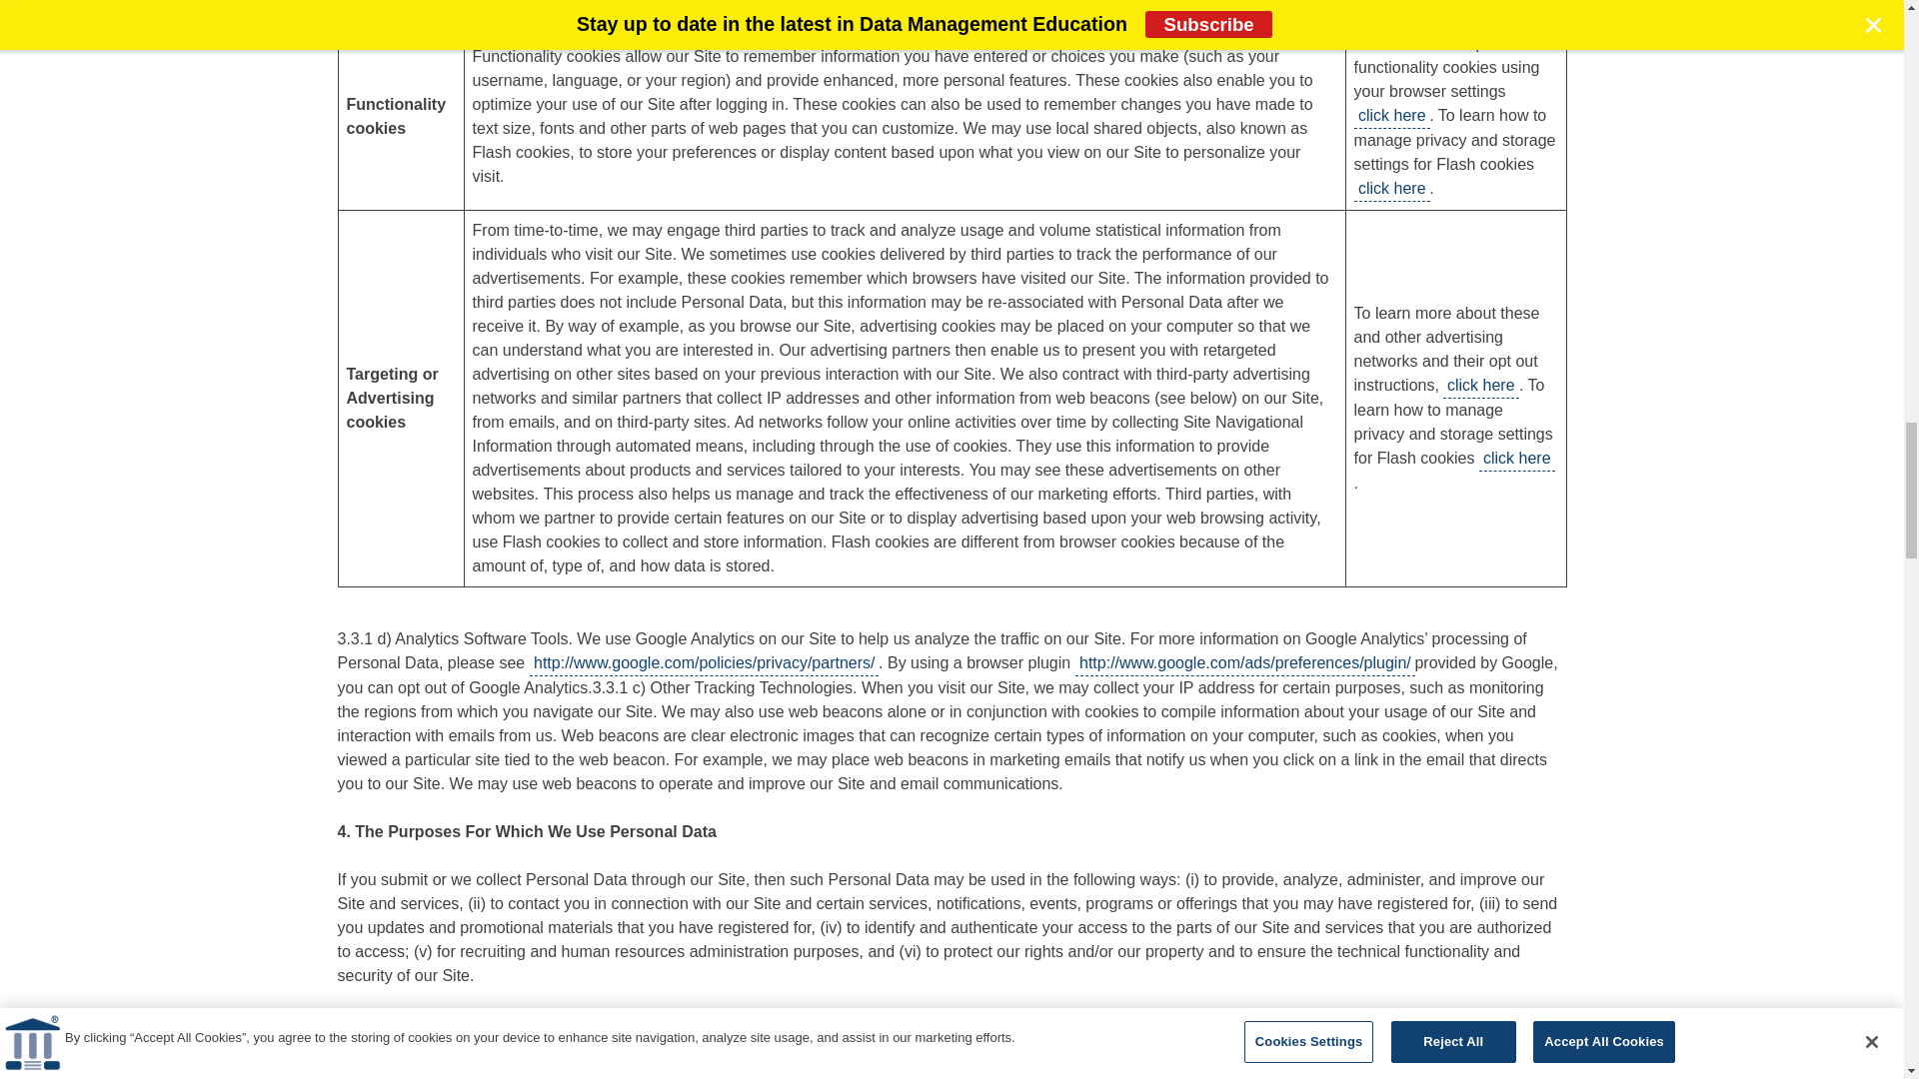 This screenshot has height=1079, width=1919. Describe the element at coordinates (1391, 116) in the screenshot. I see `click here` at that location.